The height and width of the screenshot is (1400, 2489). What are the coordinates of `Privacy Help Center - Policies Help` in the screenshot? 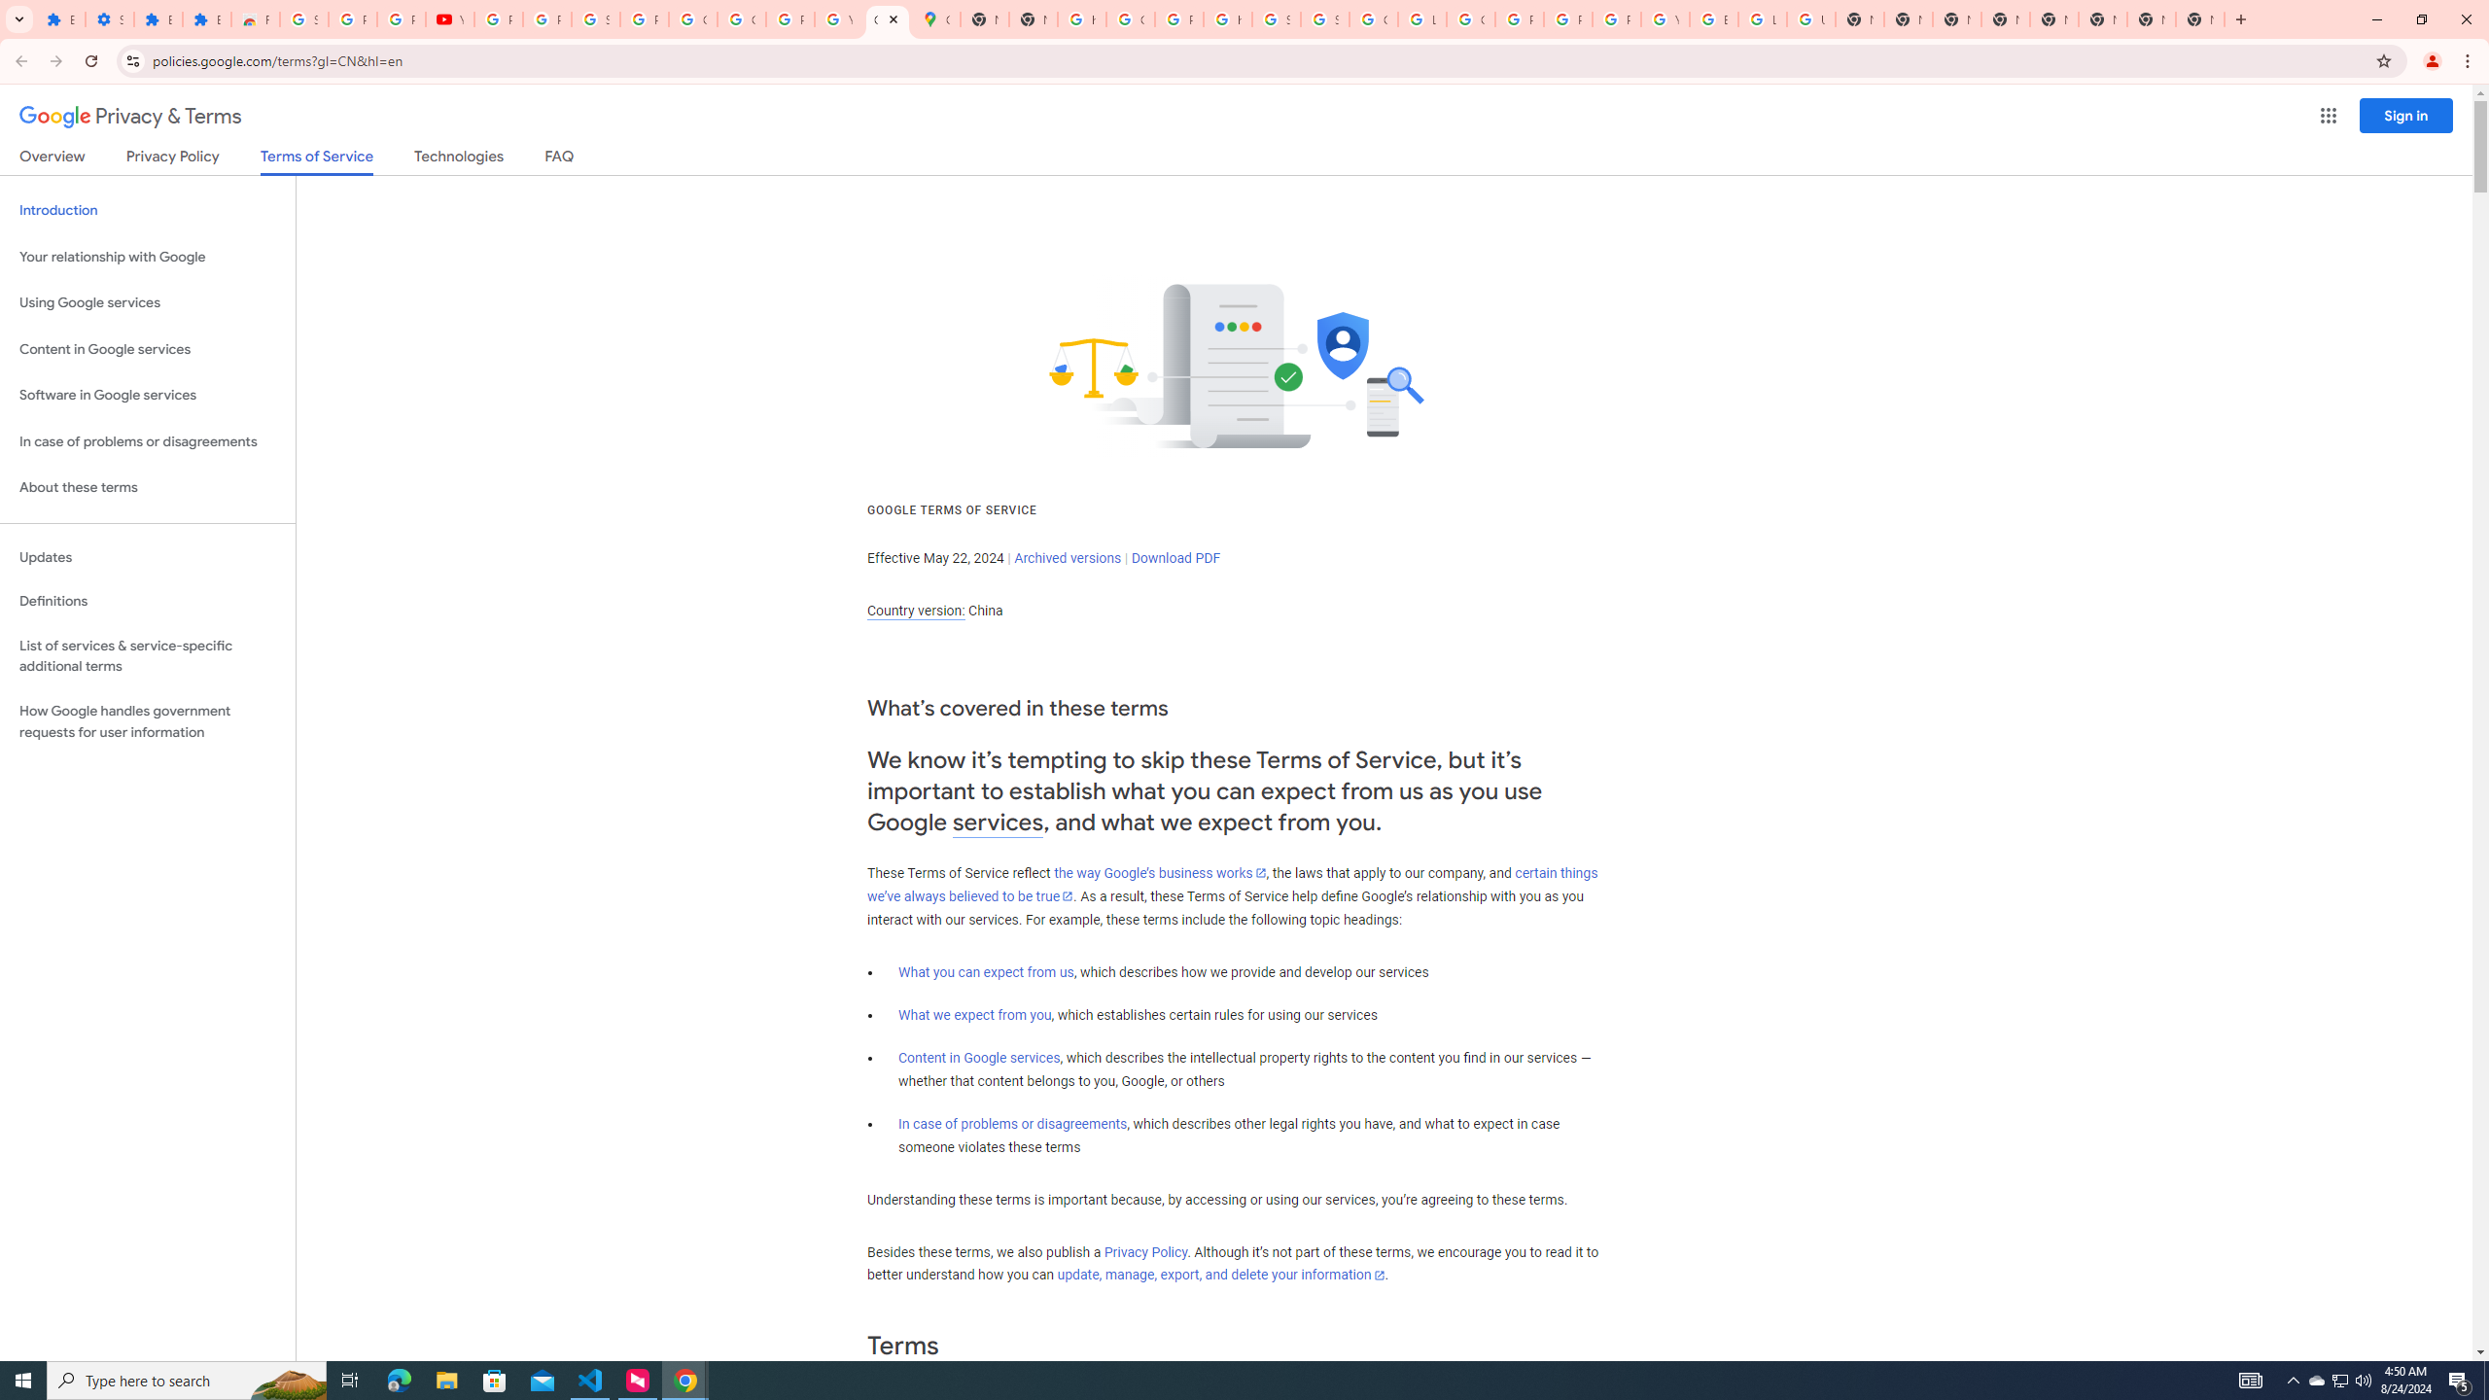 It's located at (1567, 19).